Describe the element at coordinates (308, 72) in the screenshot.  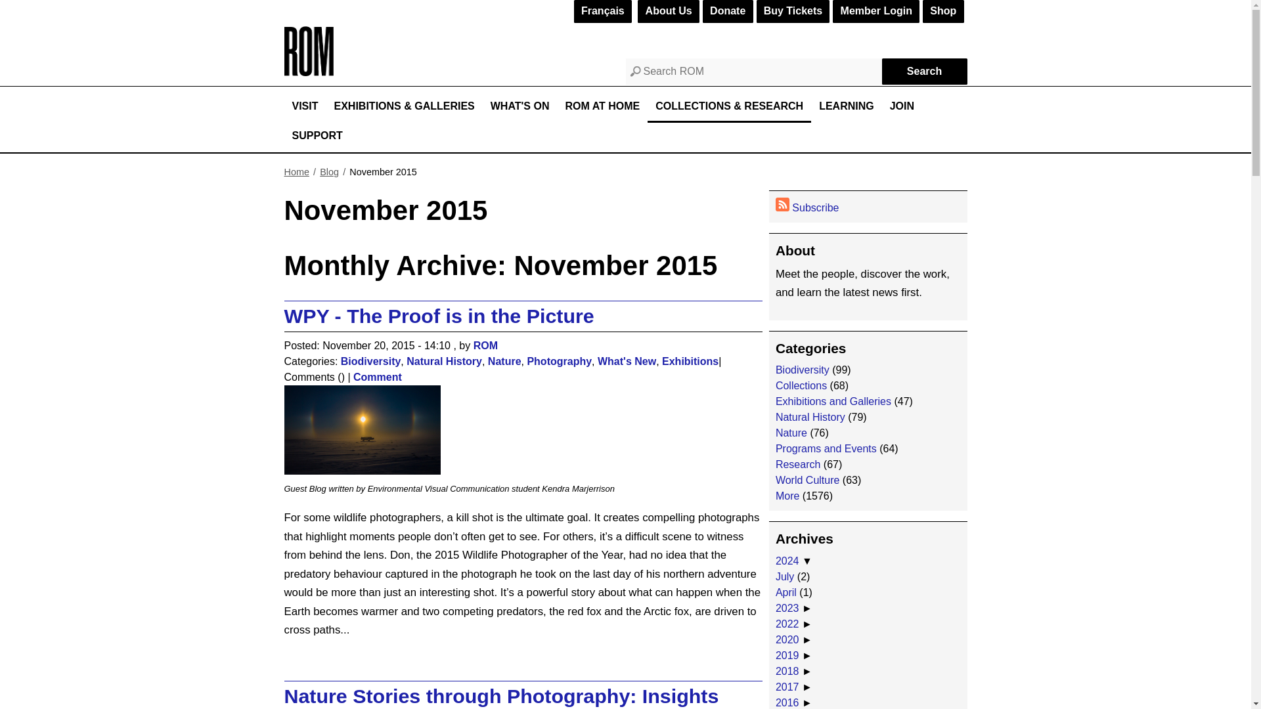
I see `Home page` at that location.